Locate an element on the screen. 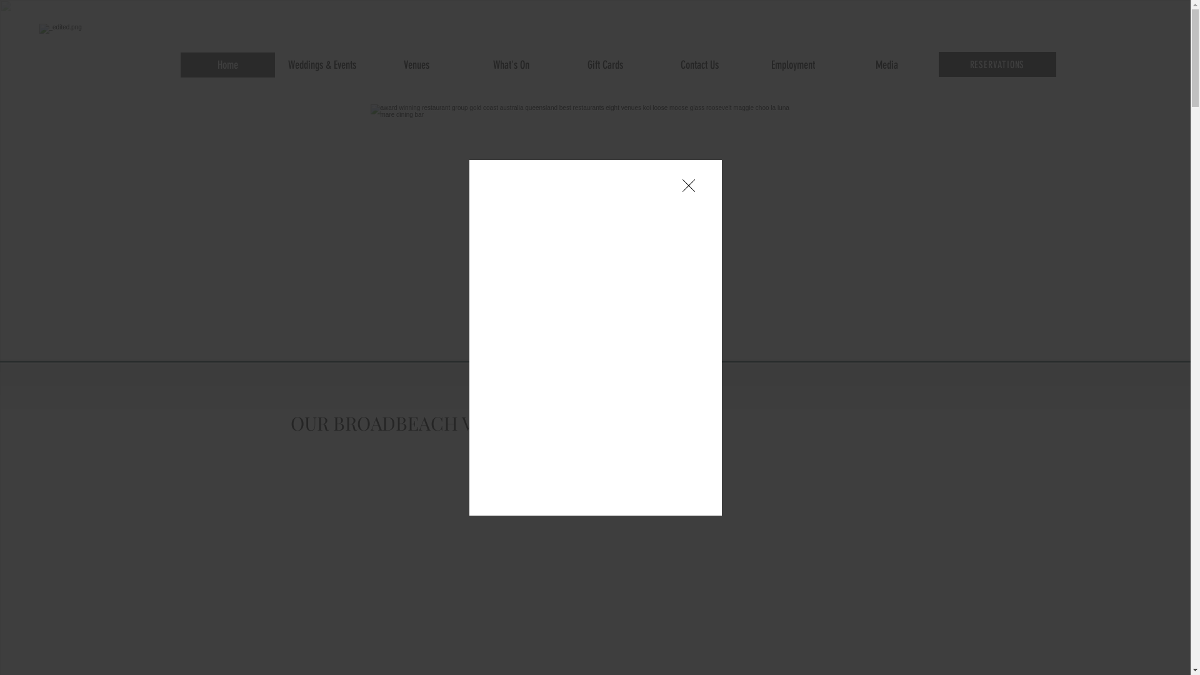 This screenshot has width=1200, height=675. Media is located at coordinates (887, 65).